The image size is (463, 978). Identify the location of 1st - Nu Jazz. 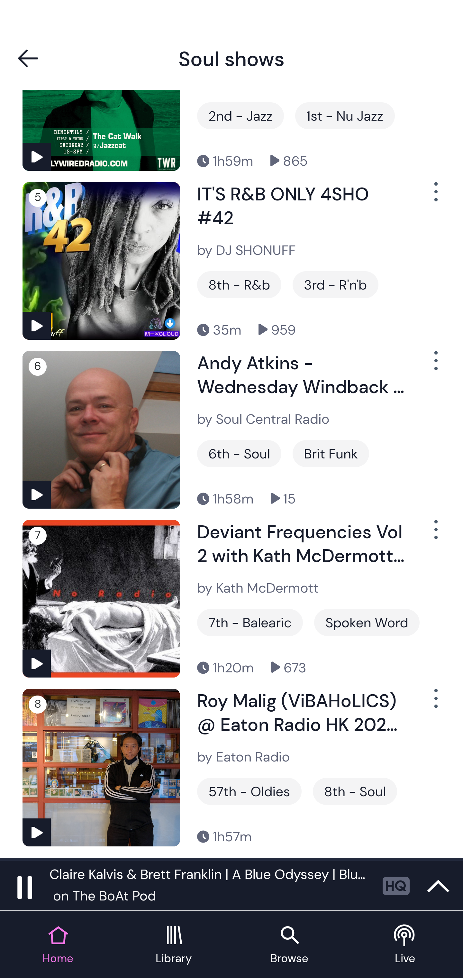
(345, 116).